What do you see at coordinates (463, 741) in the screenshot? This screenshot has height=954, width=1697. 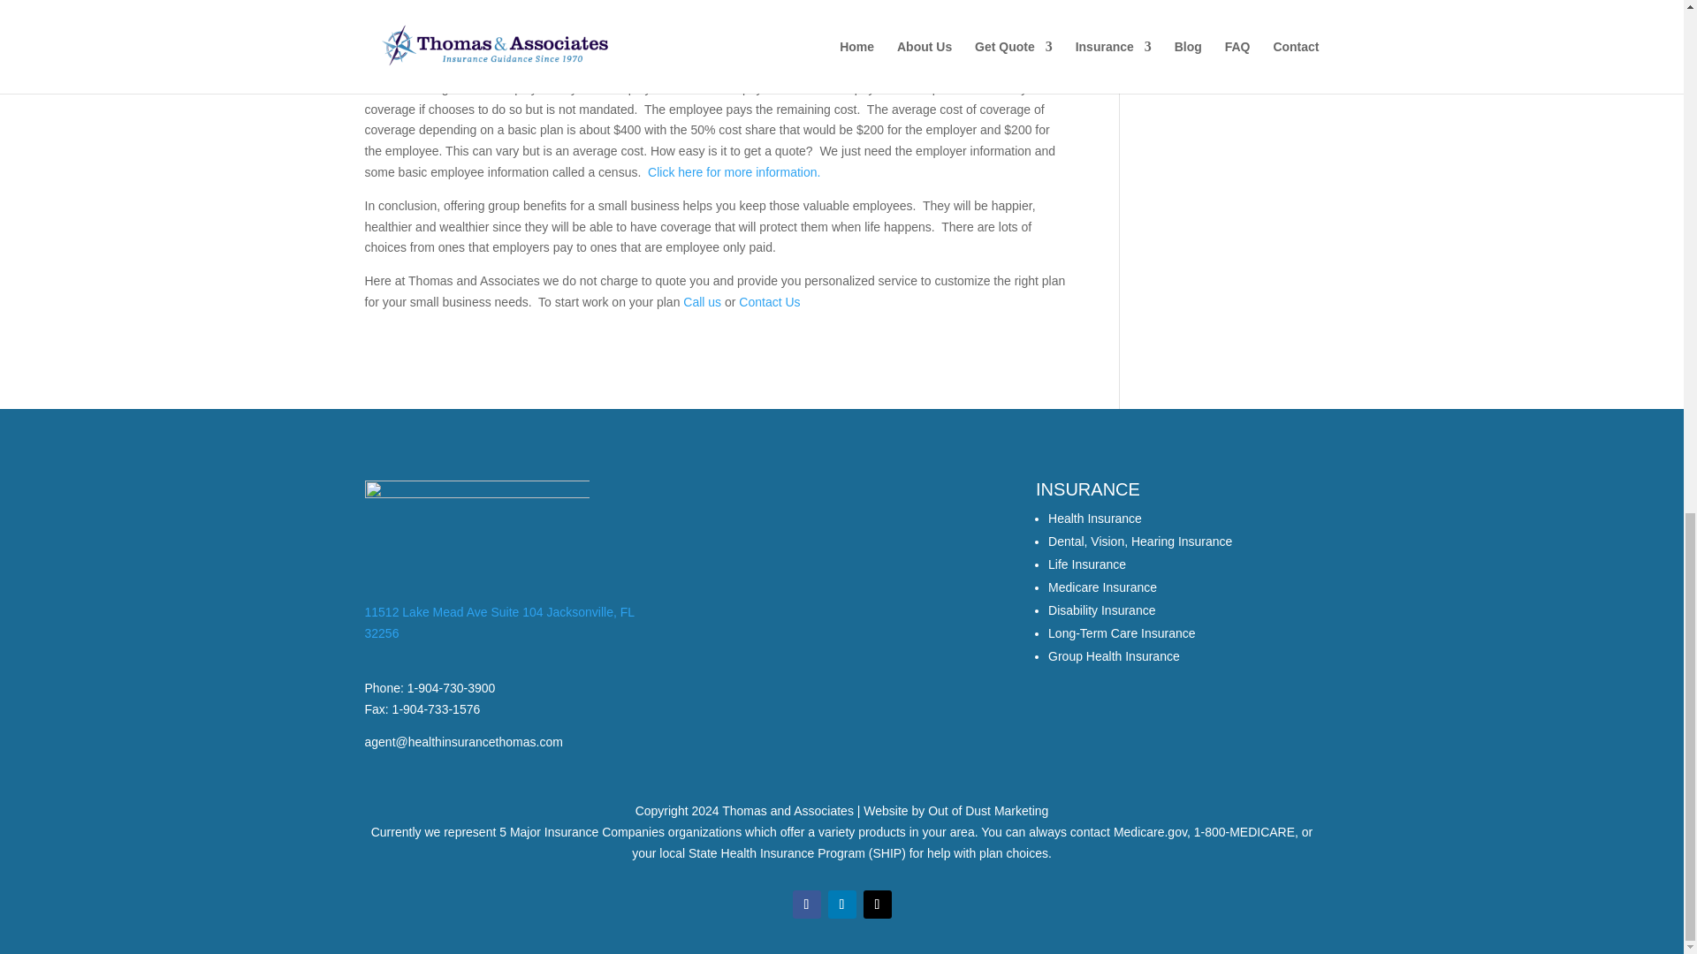 I see `email us` at bounding box center [463, 741].